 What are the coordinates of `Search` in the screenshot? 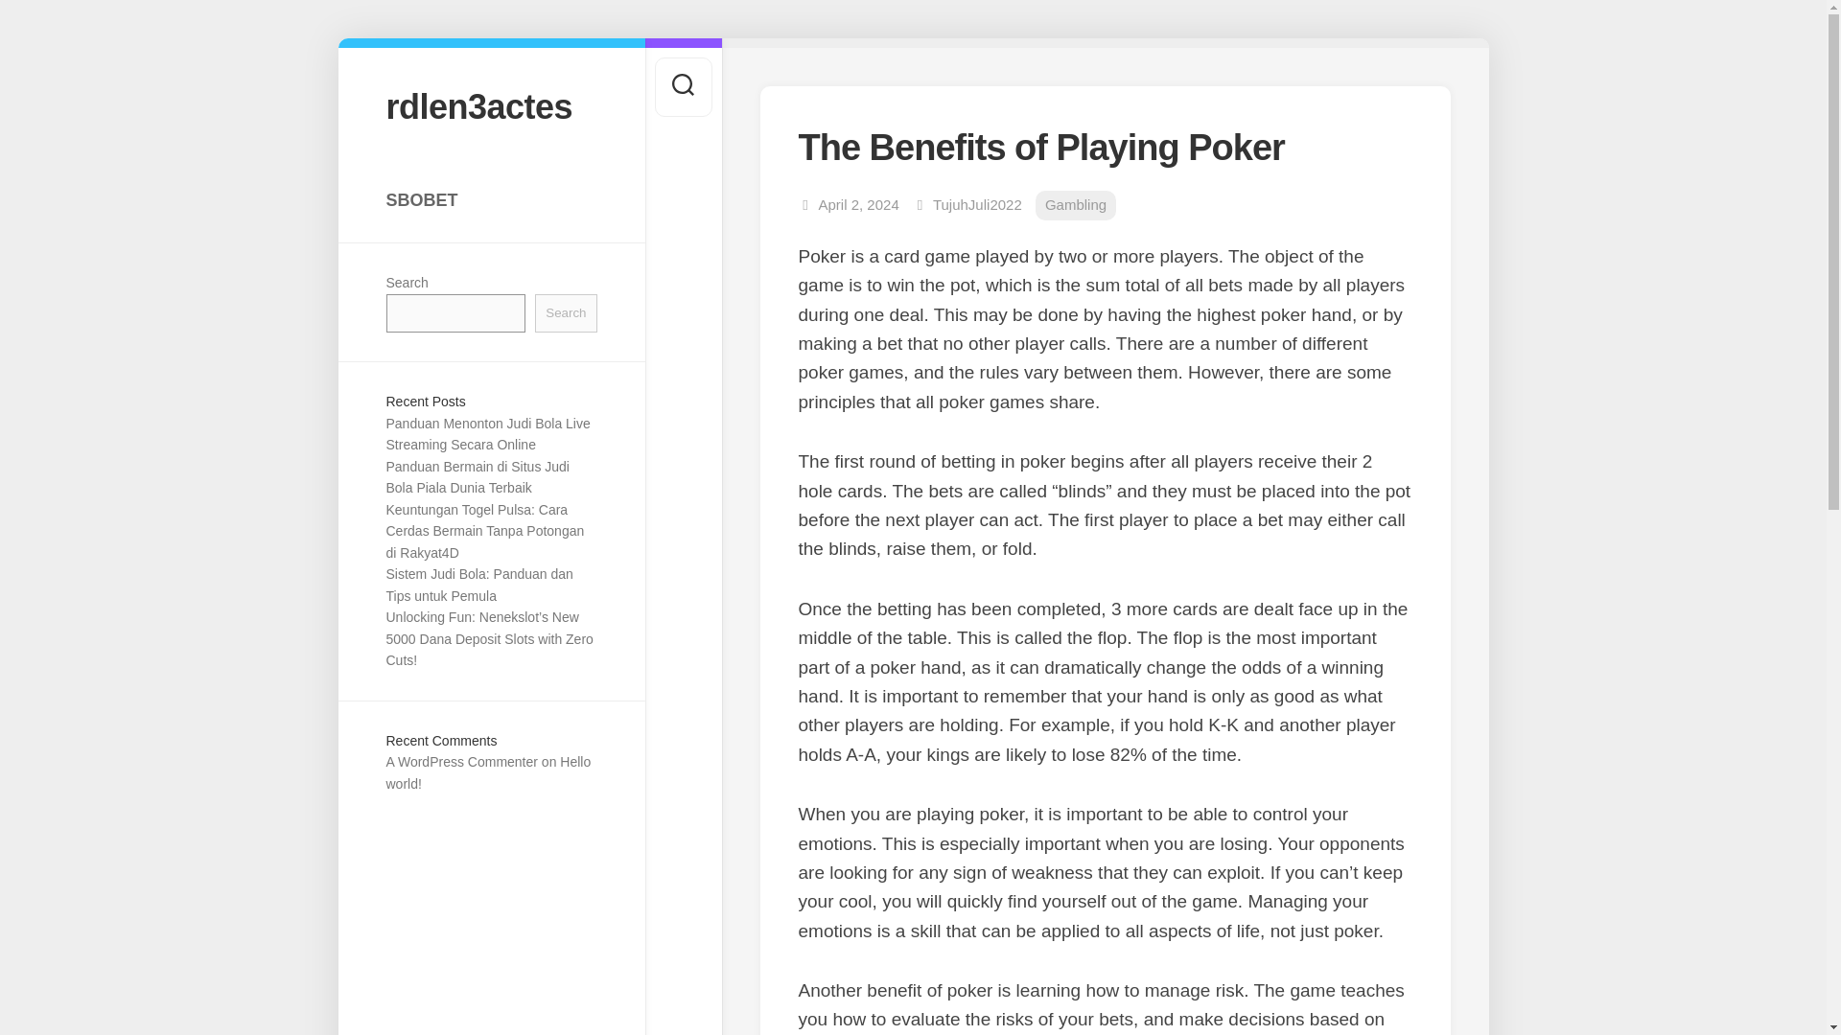 It's located at (566, 312).